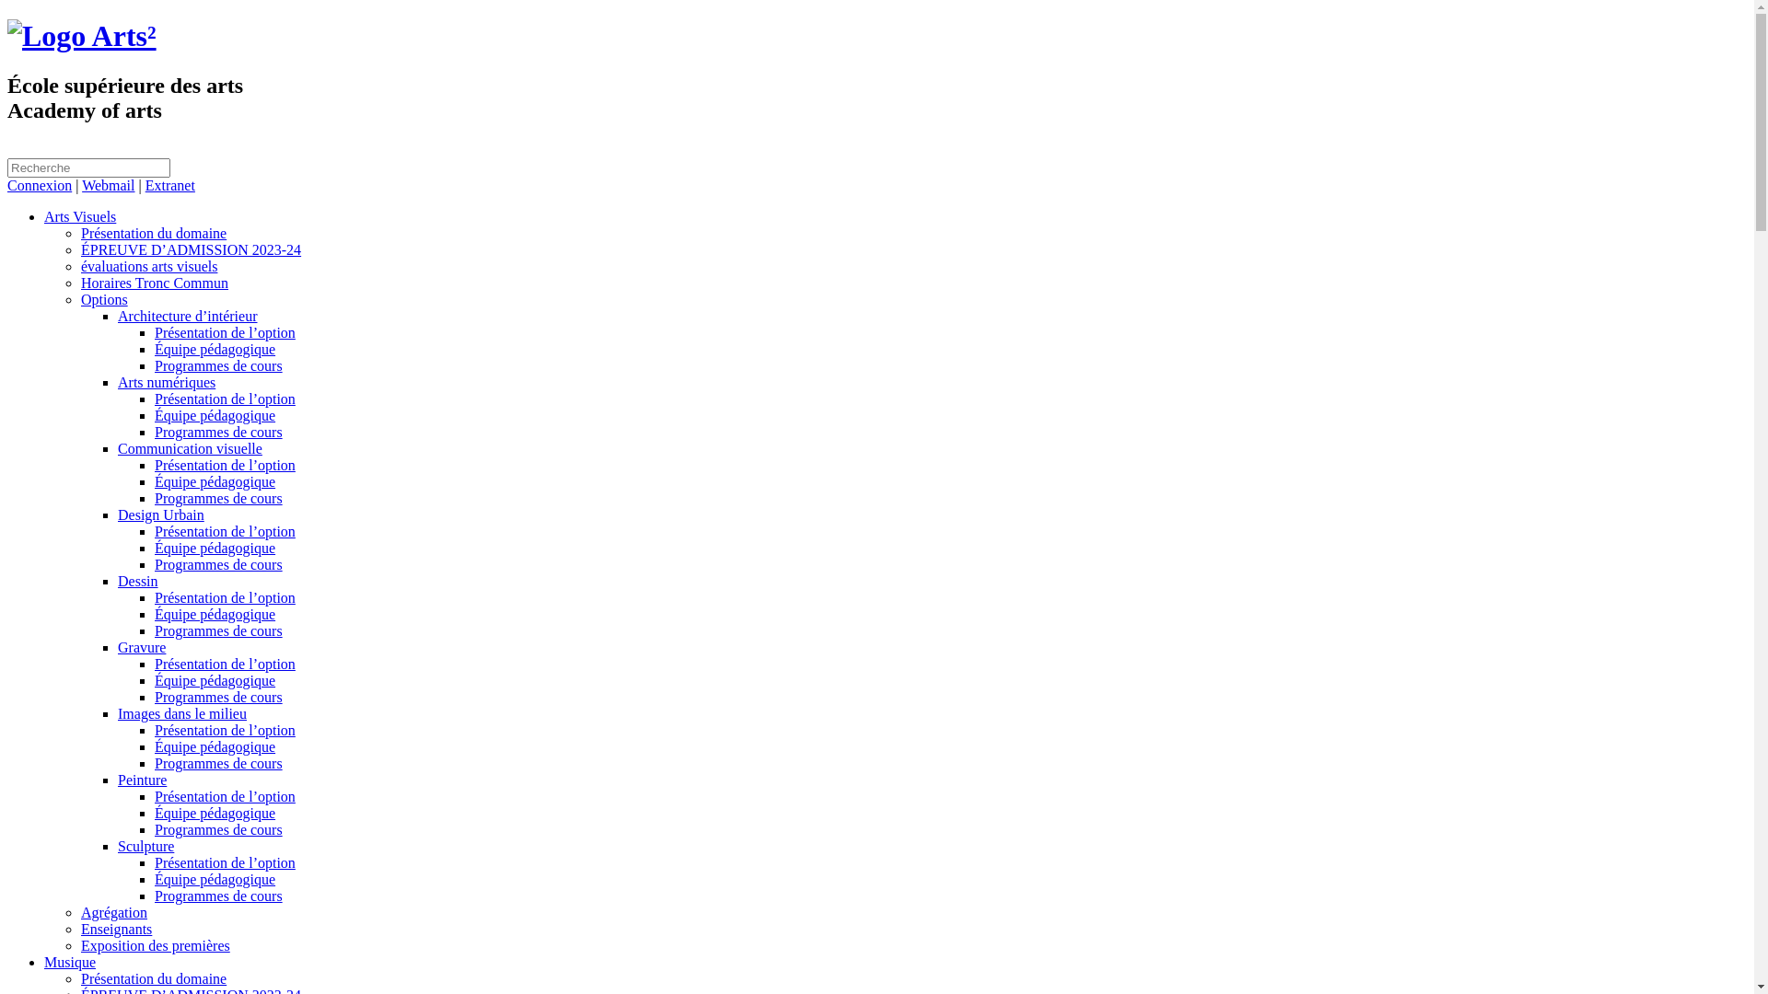  I want to click on Sculpture, so click(145, 847).